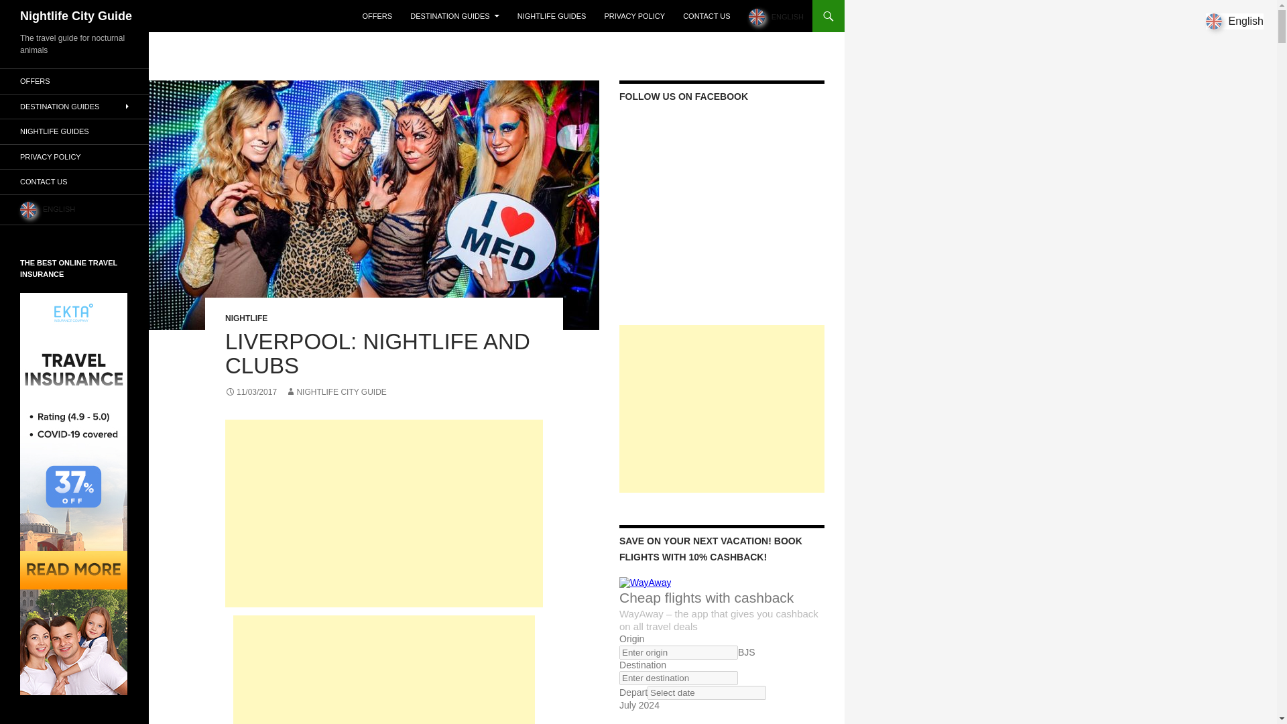  Describe the element at coordinates (76, 16) in the screenshot. I see `Nightlife City Guide` at that location.